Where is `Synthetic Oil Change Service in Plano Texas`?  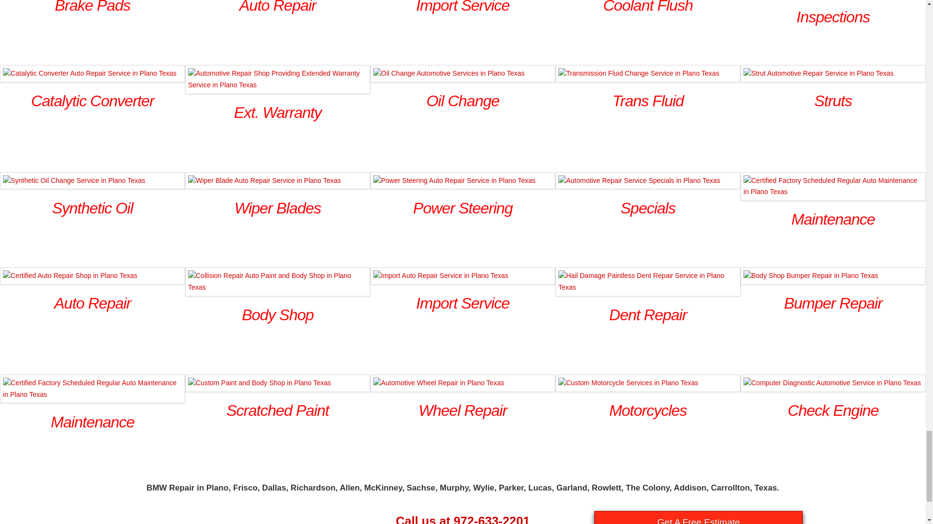
Synthetic Oil Change Service in Plano Texas is located at coordinates (92, 180).